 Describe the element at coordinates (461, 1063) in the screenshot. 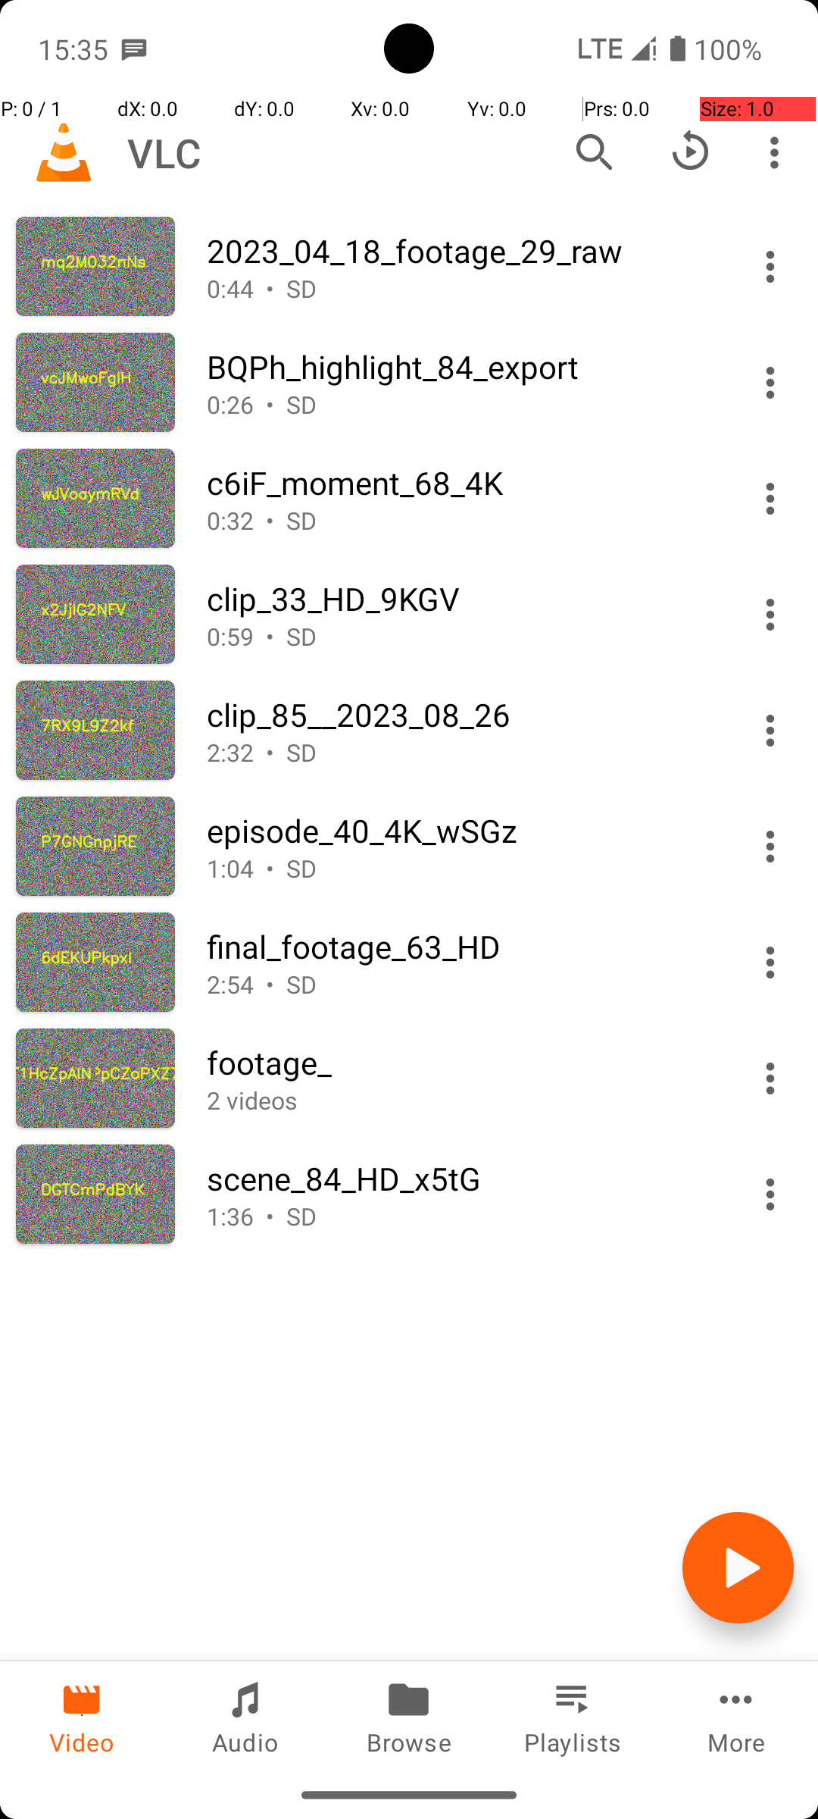

I see `footage_` at that location.